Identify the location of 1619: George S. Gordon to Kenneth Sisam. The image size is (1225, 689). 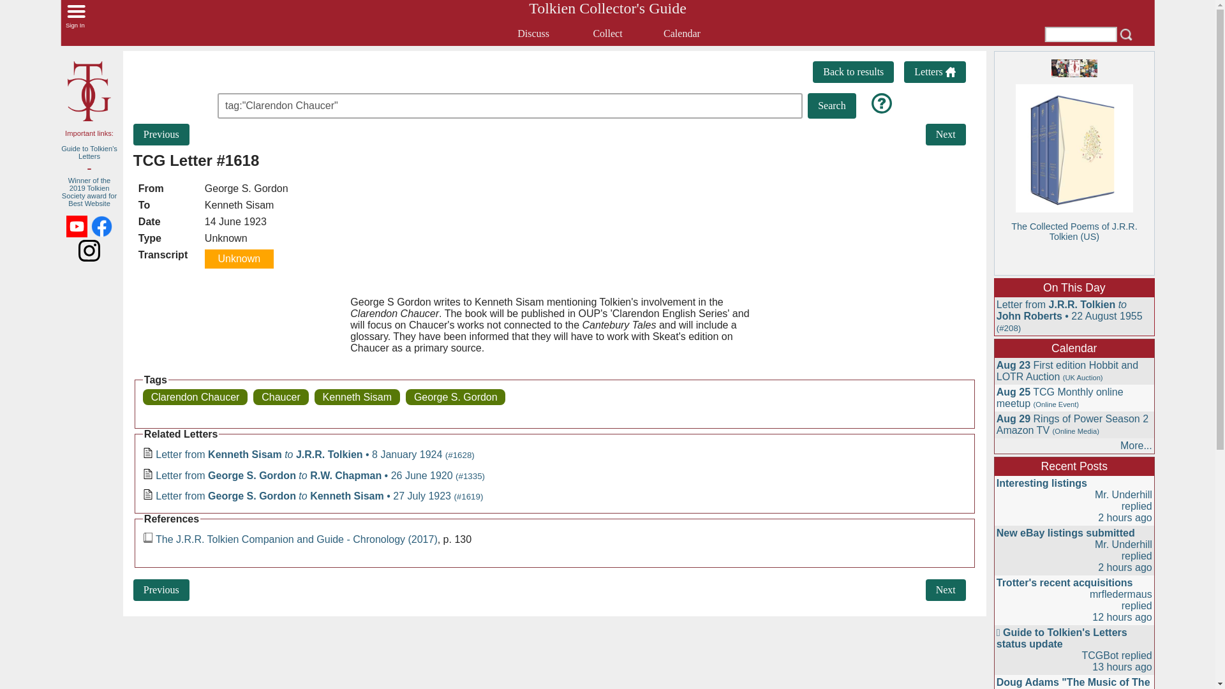
(946, 134).